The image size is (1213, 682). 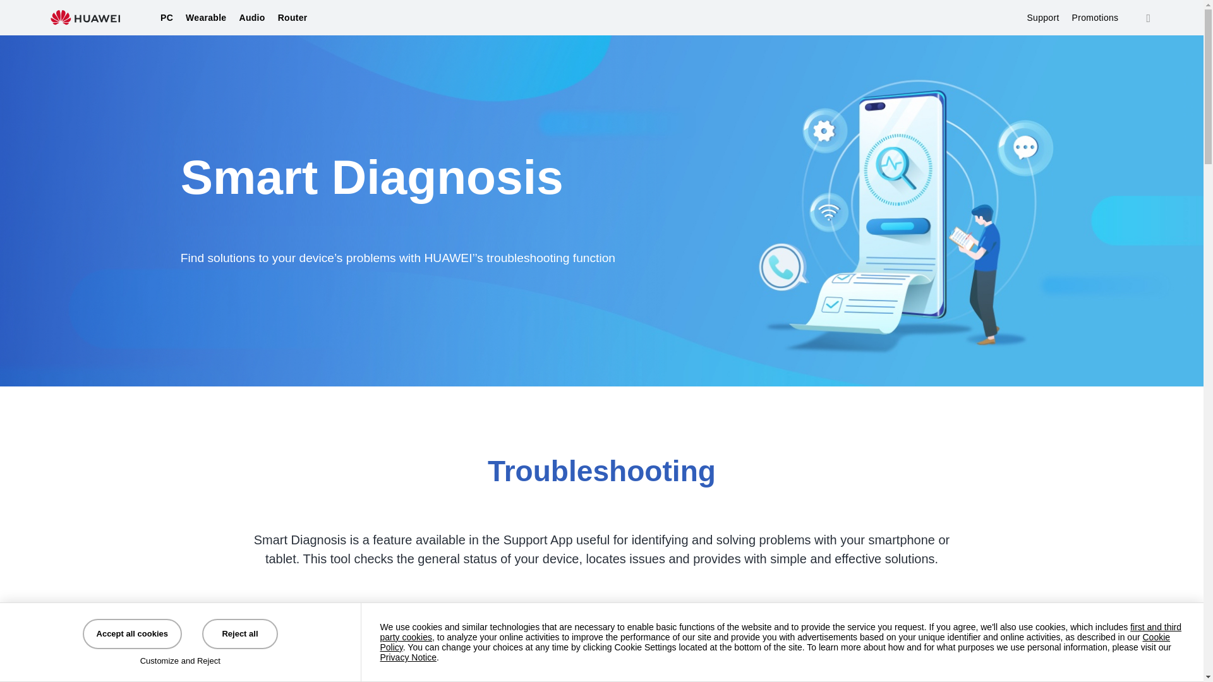 What do you see at coordinates (781, 631) in the screenshot?
I see `first and third party cookies` at bounding box center [781, 631].